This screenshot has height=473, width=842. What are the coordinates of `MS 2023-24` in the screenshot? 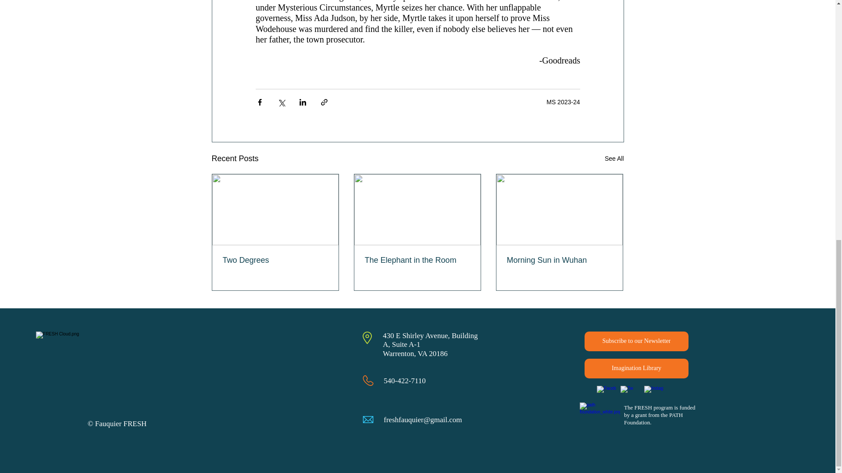 It's located at (563, 102).